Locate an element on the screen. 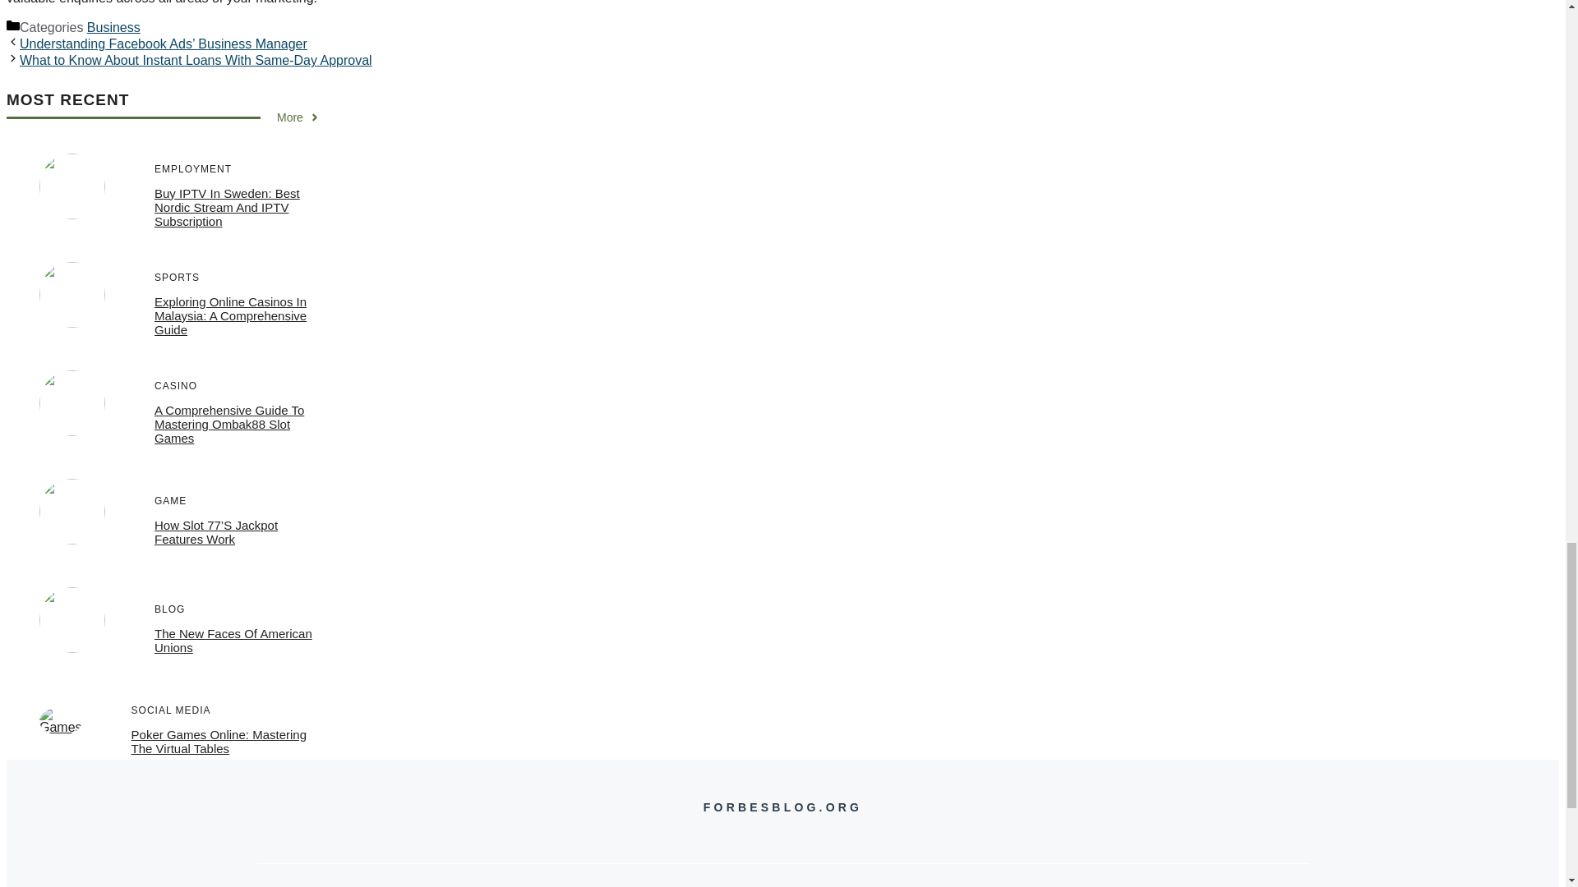  Exploring Online Casinos In Malaysia: A Comprehensive Guide is located at coordinates (230, 315).